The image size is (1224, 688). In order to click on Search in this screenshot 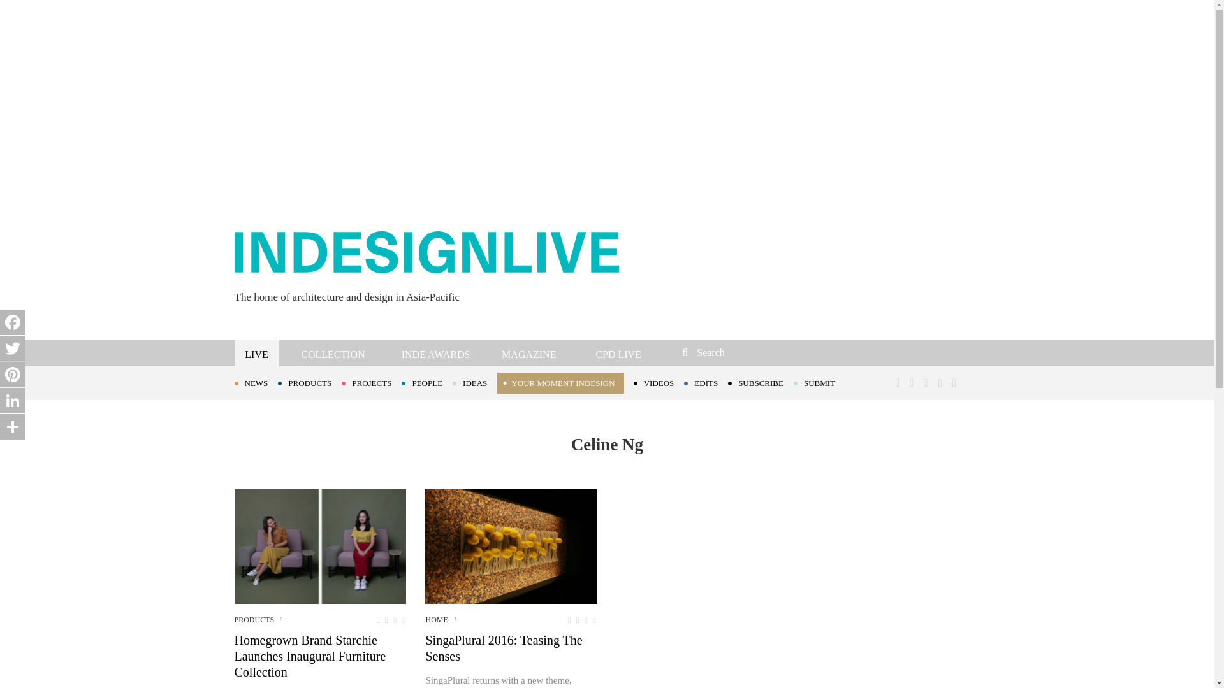, I will do `click(768, 352)`.